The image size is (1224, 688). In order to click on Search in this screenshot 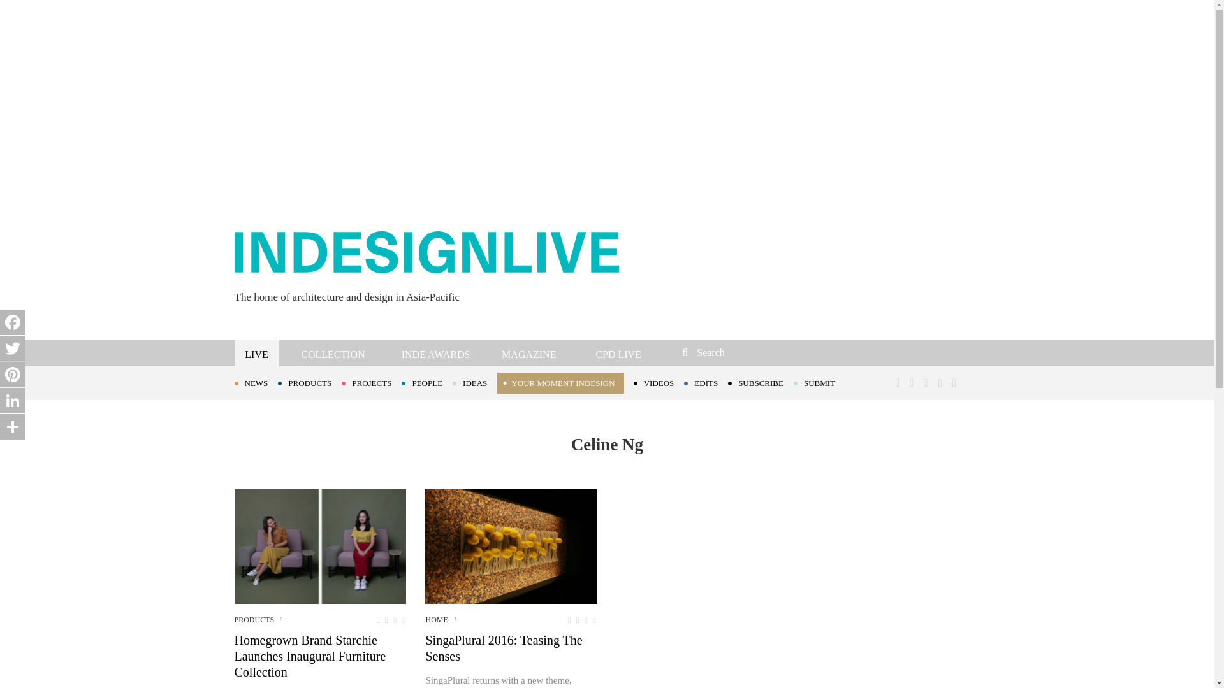, I will do `click(768, 352)`.